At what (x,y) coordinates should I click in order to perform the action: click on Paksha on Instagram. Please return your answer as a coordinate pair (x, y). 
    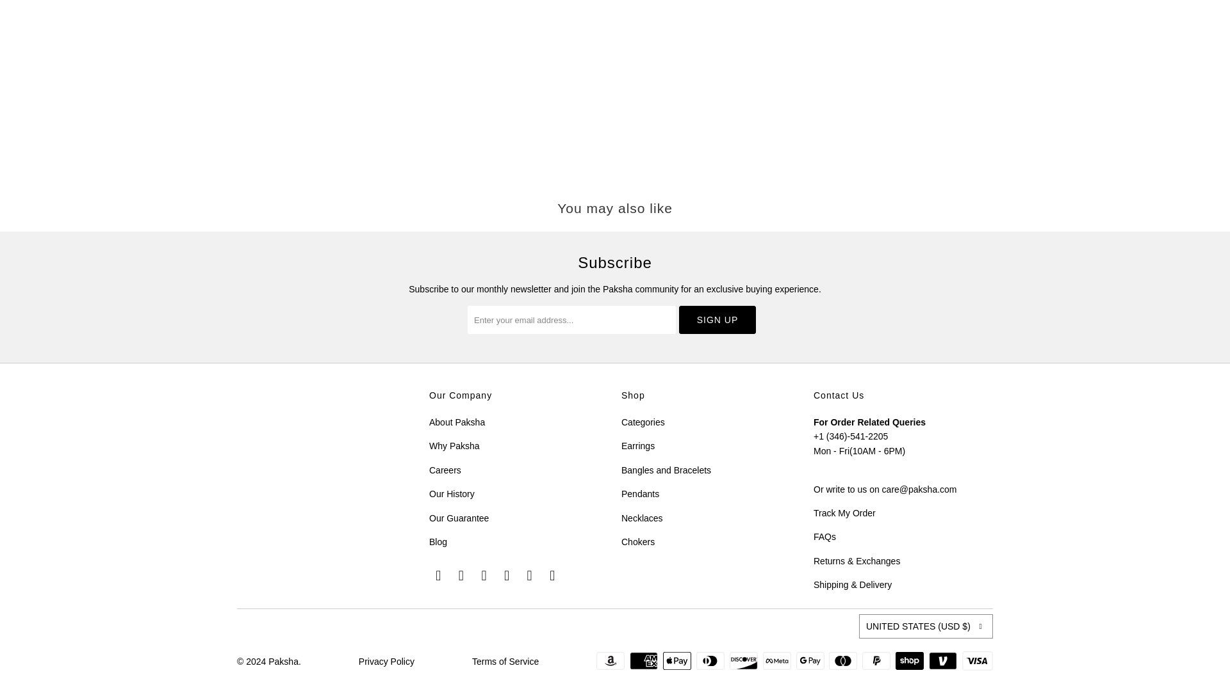
    Looking at the image, I should click on (507, 575).